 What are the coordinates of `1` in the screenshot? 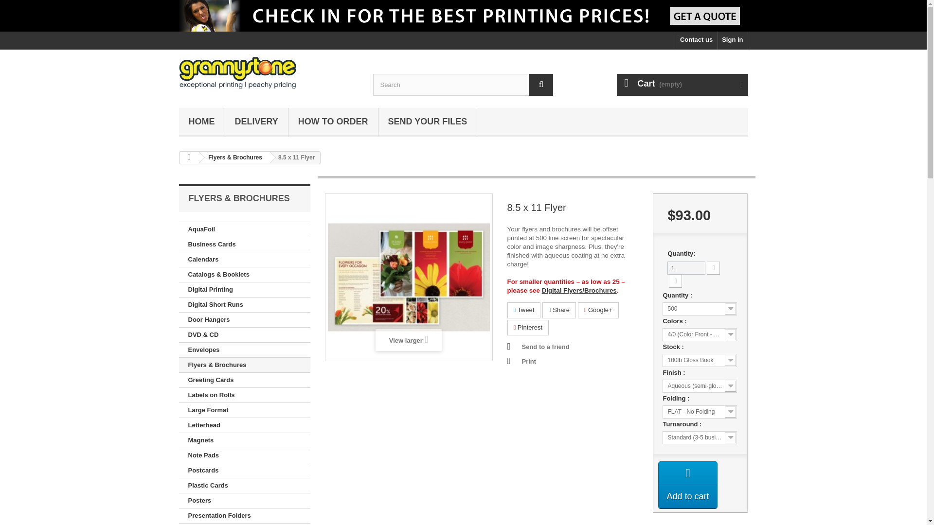 It's located at (686, 267).